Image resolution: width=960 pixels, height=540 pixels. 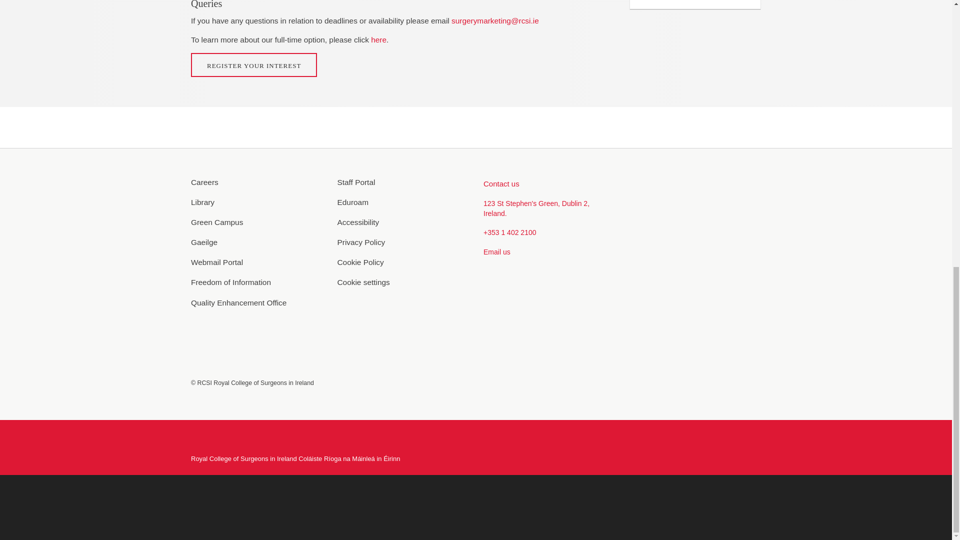 I want to click on Gaeilge, so click(x=257, y=242).